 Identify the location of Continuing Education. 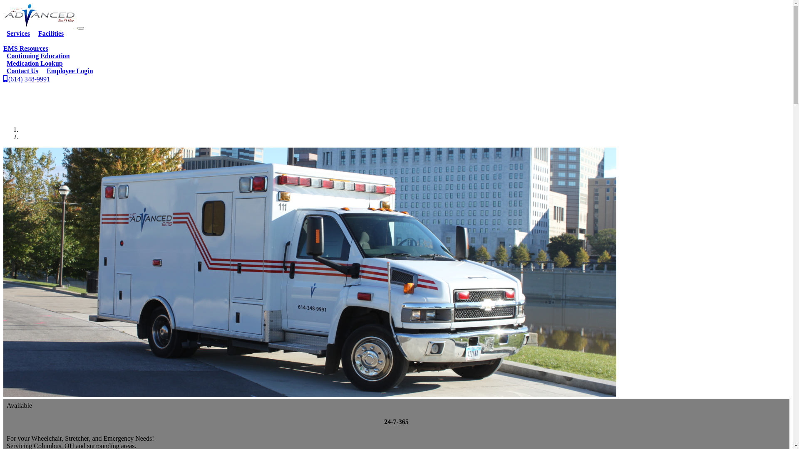
(38, 56).